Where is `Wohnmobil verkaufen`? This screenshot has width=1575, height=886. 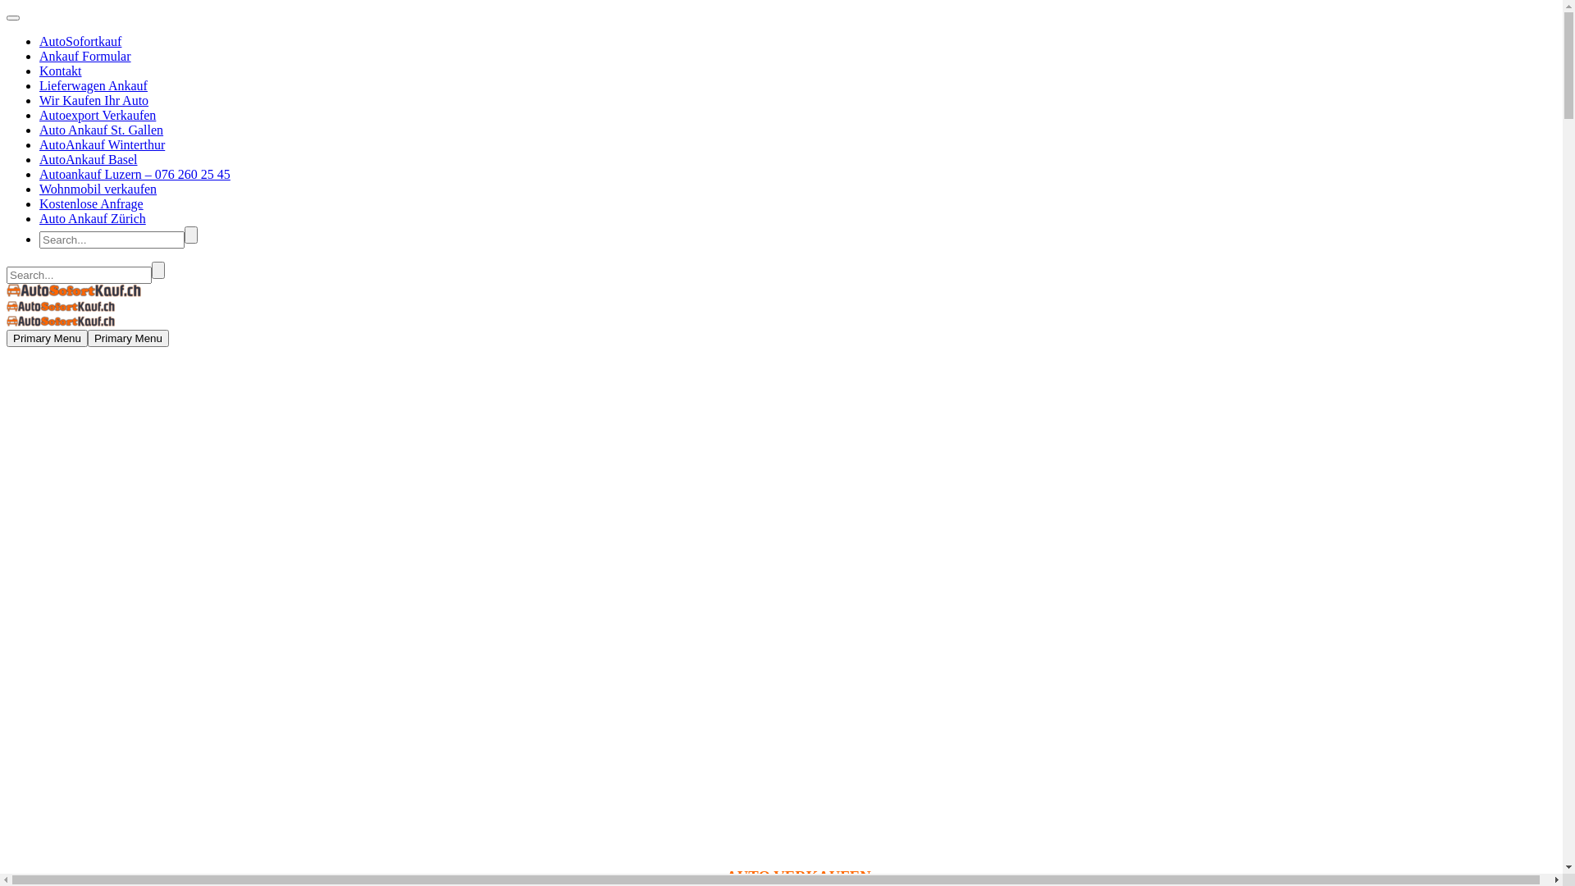 Wohnmobil verkaufen is located at coordinates (98, 189).